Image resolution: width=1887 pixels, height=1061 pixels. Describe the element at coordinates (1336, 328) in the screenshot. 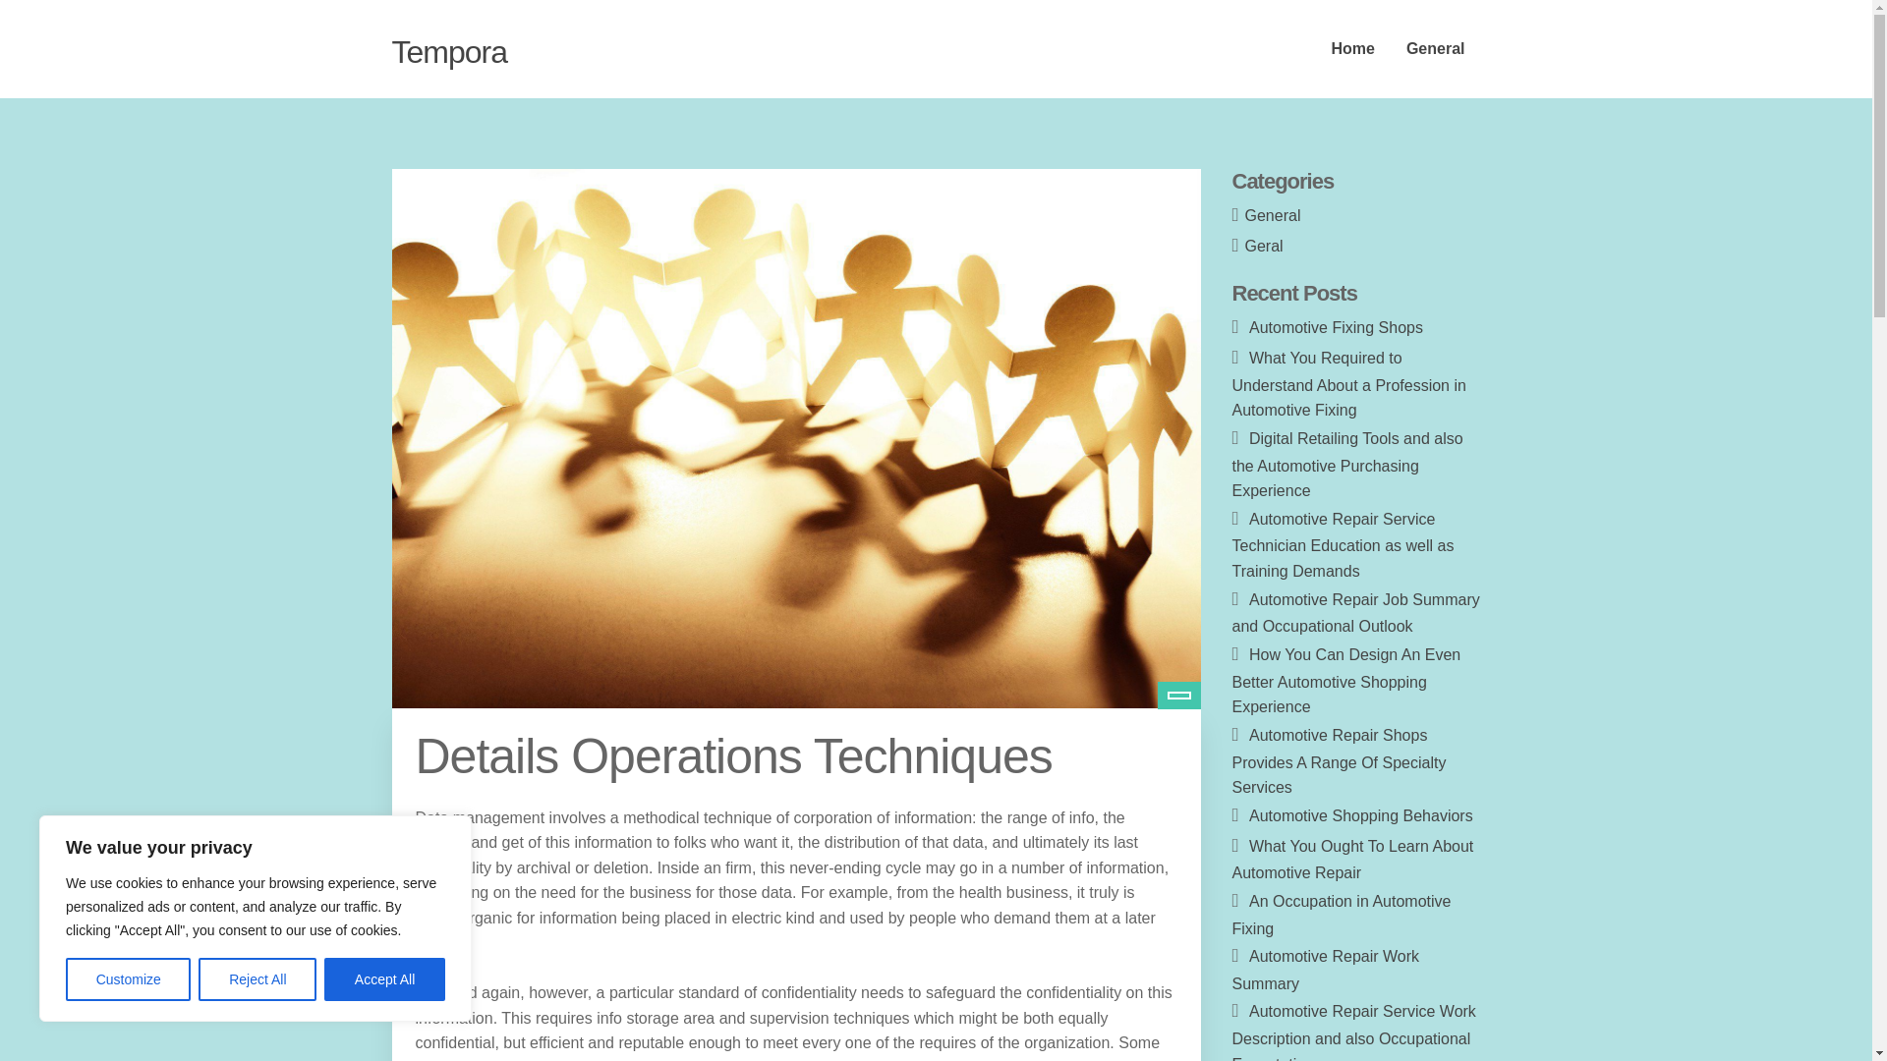

I see `Automotive Fixing Shops` at that location.